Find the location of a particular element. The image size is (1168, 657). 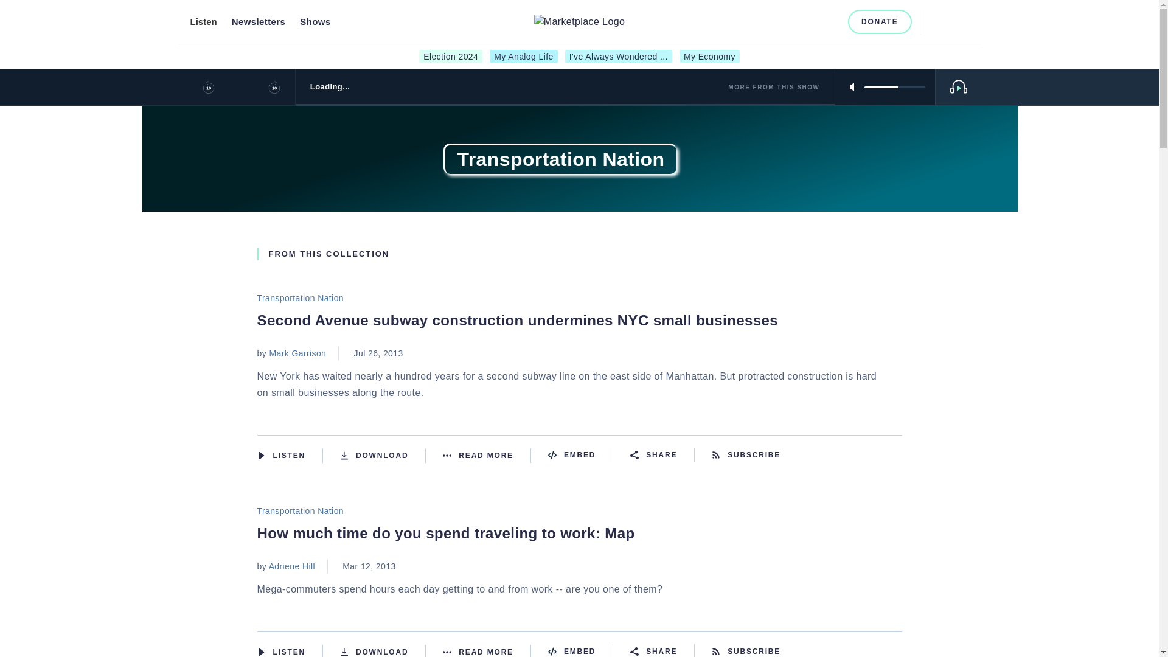

Listen Now is located at coordinates (290, 455).